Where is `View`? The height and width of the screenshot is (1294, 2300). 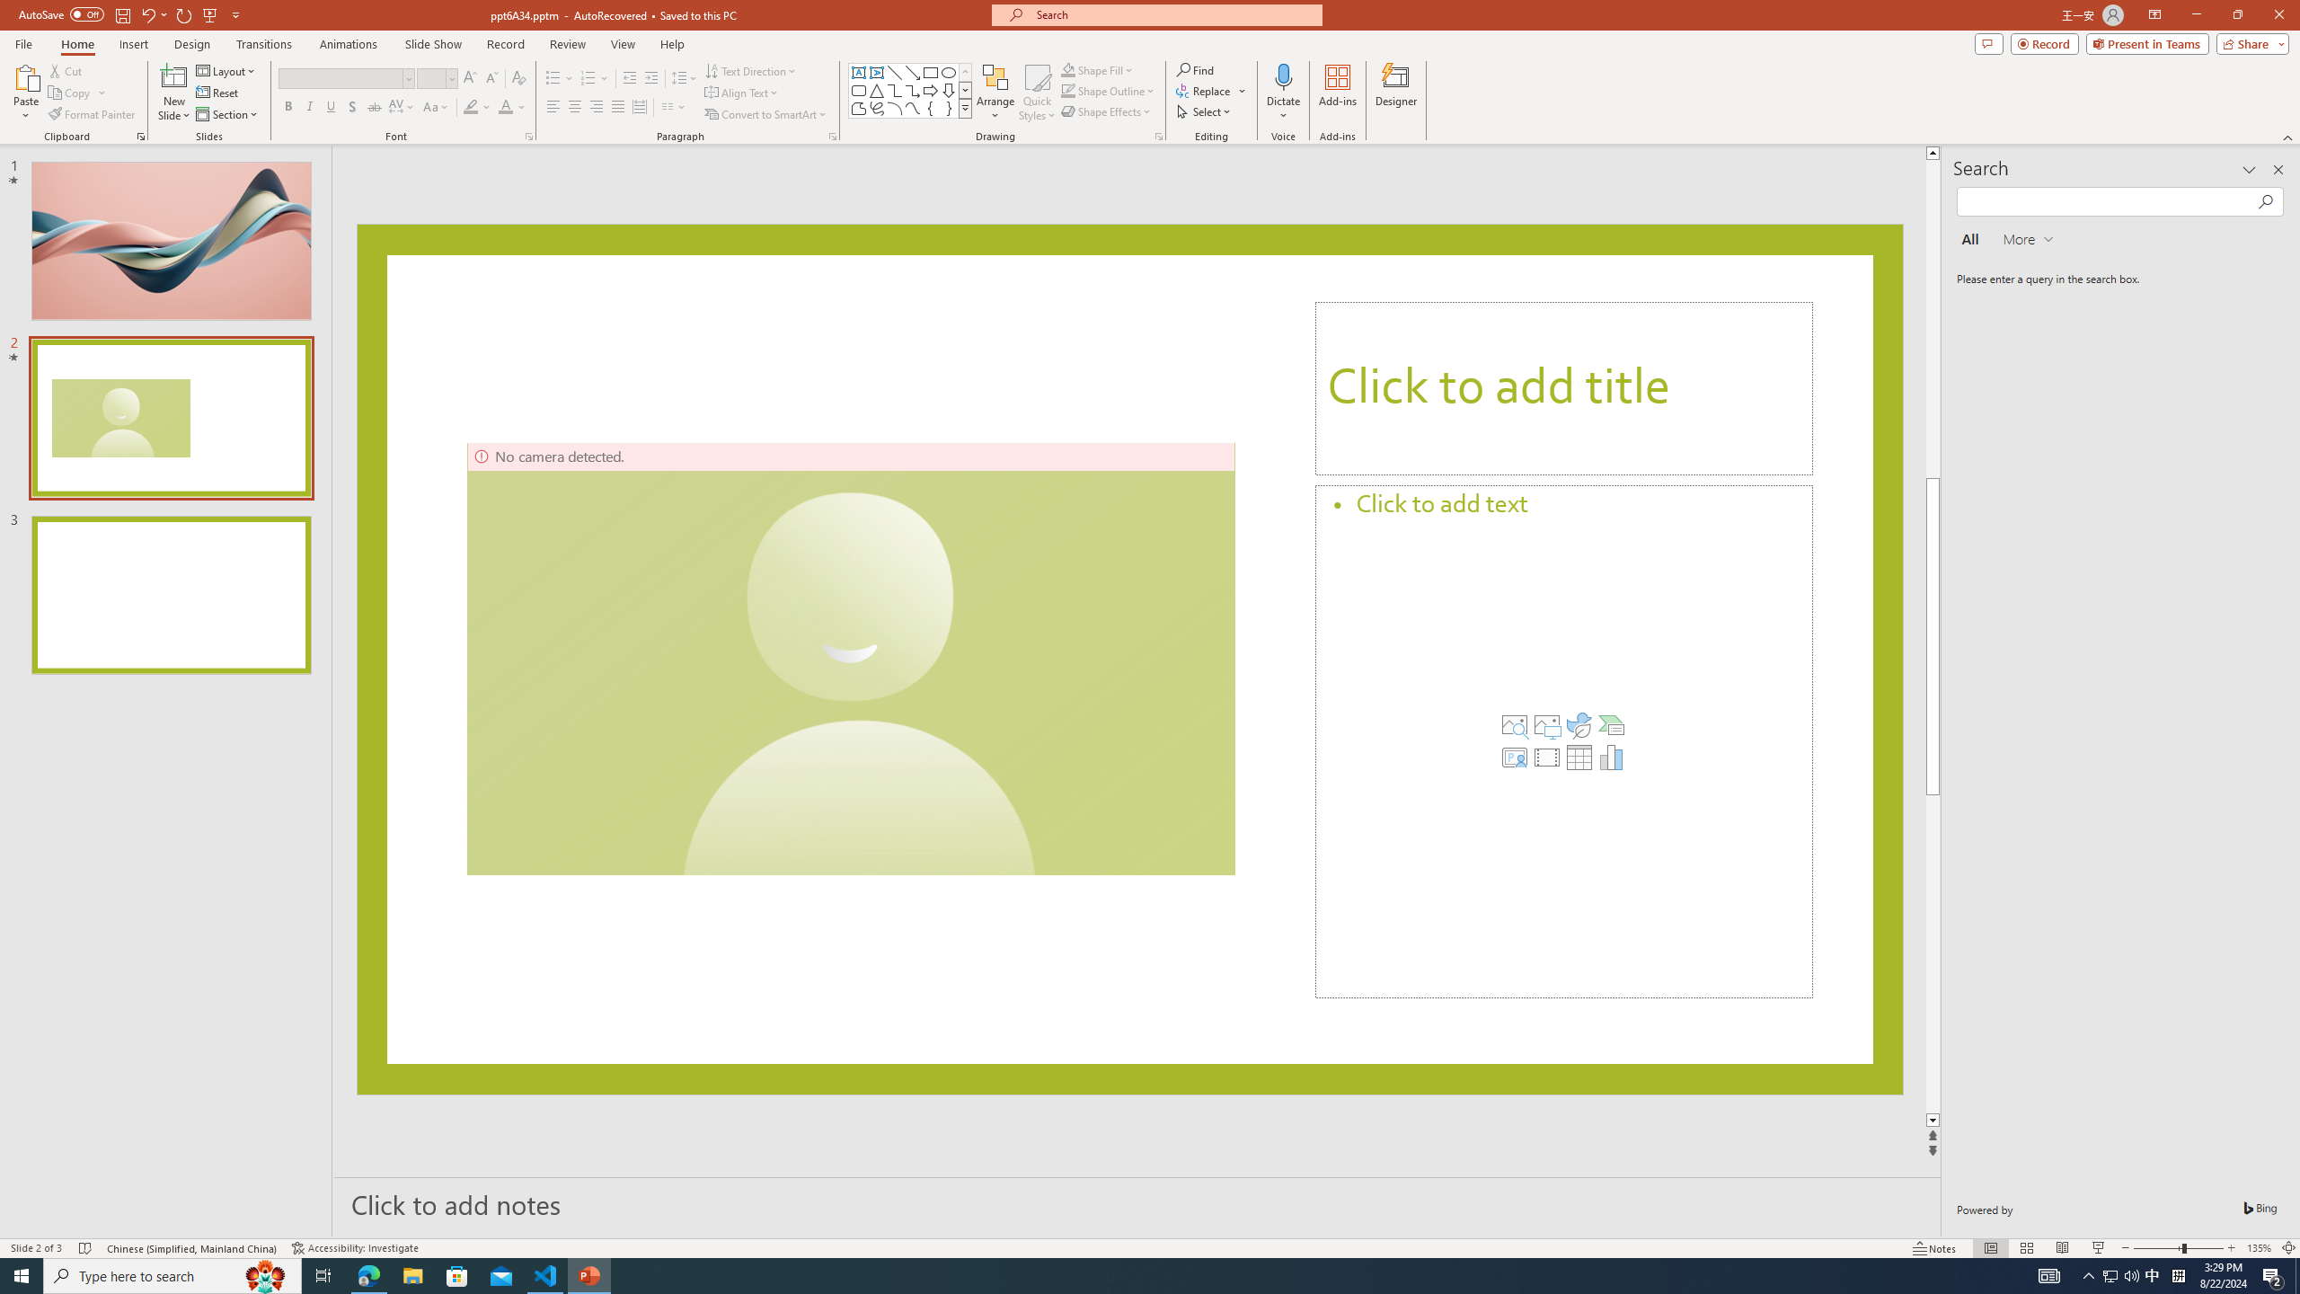
View is located at coordinates (624, 44).